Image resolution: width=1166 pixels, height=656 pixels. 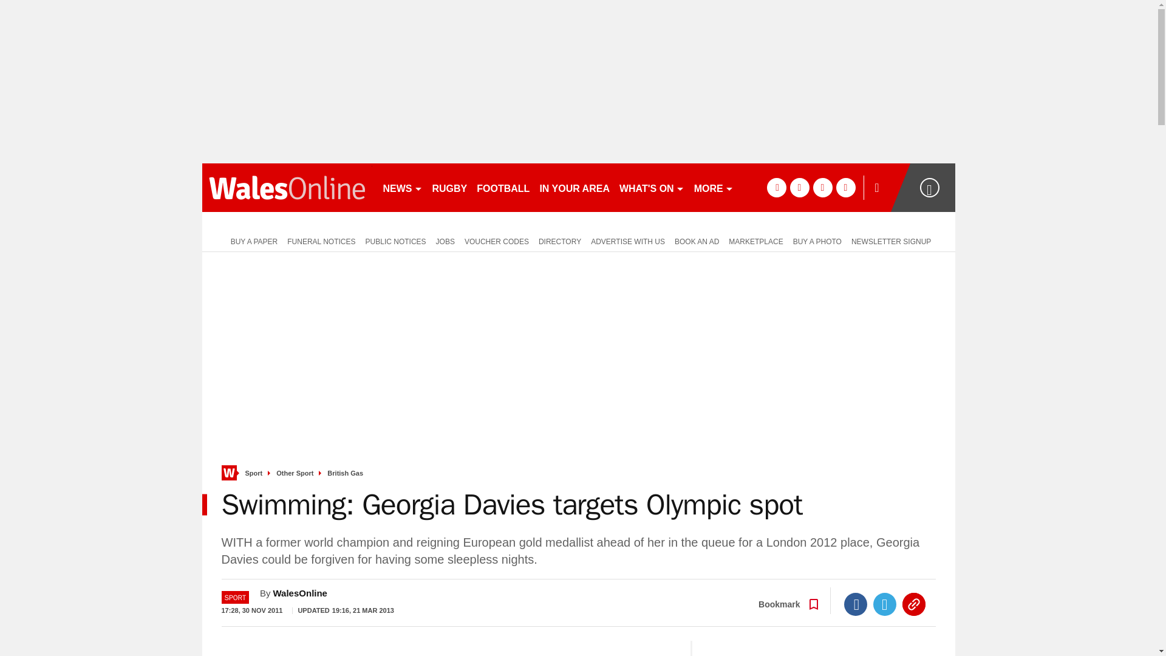 What do you see at coordinates (503, 187) in the screenshot?
I see `FOOTBALL` at bounding box center [503, 187].